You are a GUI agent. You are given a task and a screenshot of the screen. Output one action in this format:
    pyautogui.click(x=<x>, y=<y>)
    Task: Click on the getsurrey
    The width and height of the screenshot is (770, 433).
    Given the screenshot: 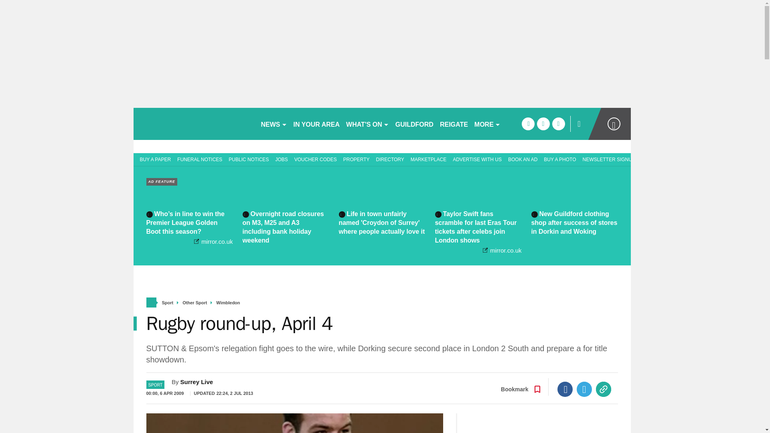 What is the action you would take?
    pyautogui.click(x=193, y=123)
    